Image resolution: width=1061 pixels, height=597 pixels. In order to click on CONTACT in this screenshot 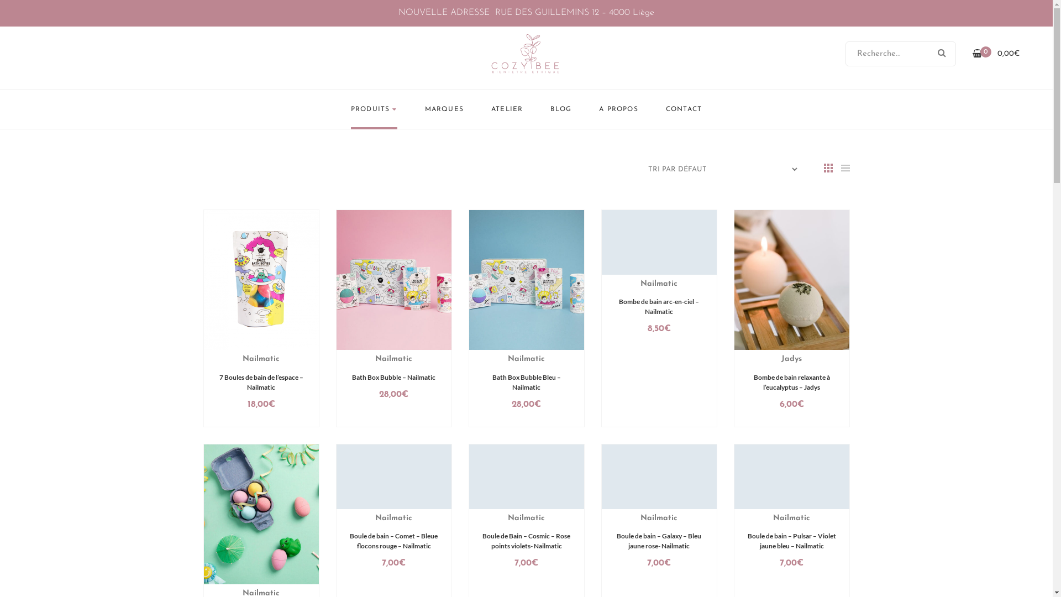, I will do `click(684, 109)`.